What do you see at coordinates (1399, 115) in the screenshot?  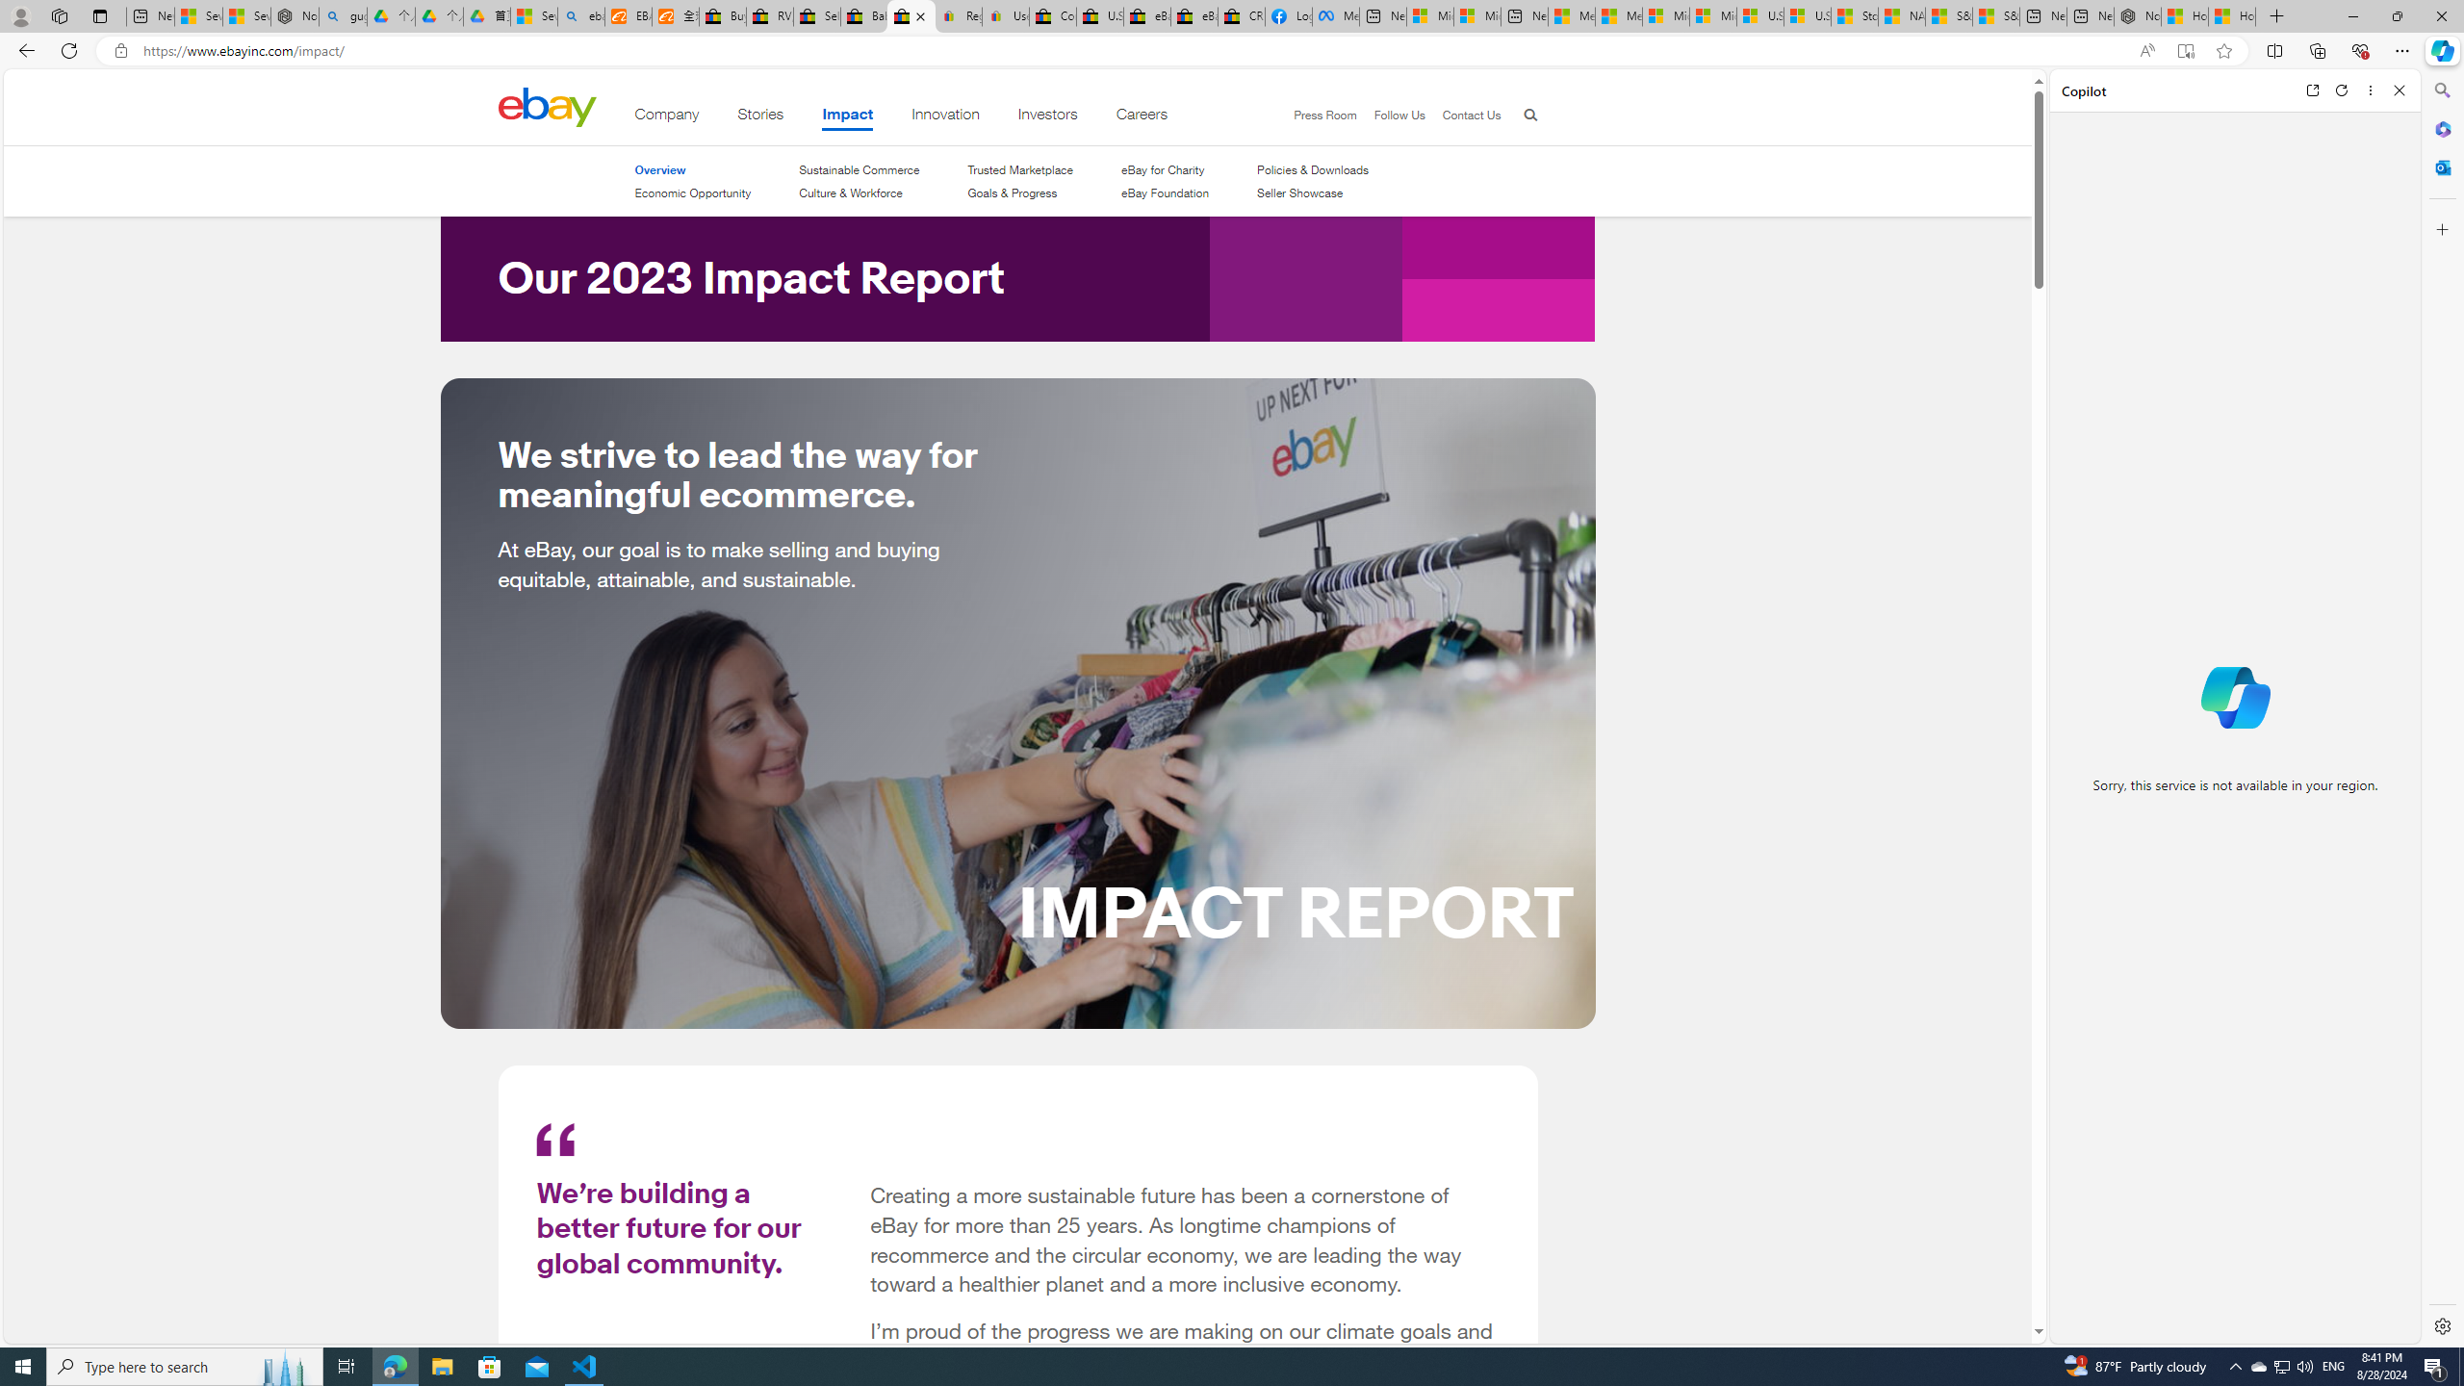 I see `Follow Us` at bounding box center [1399, 115].